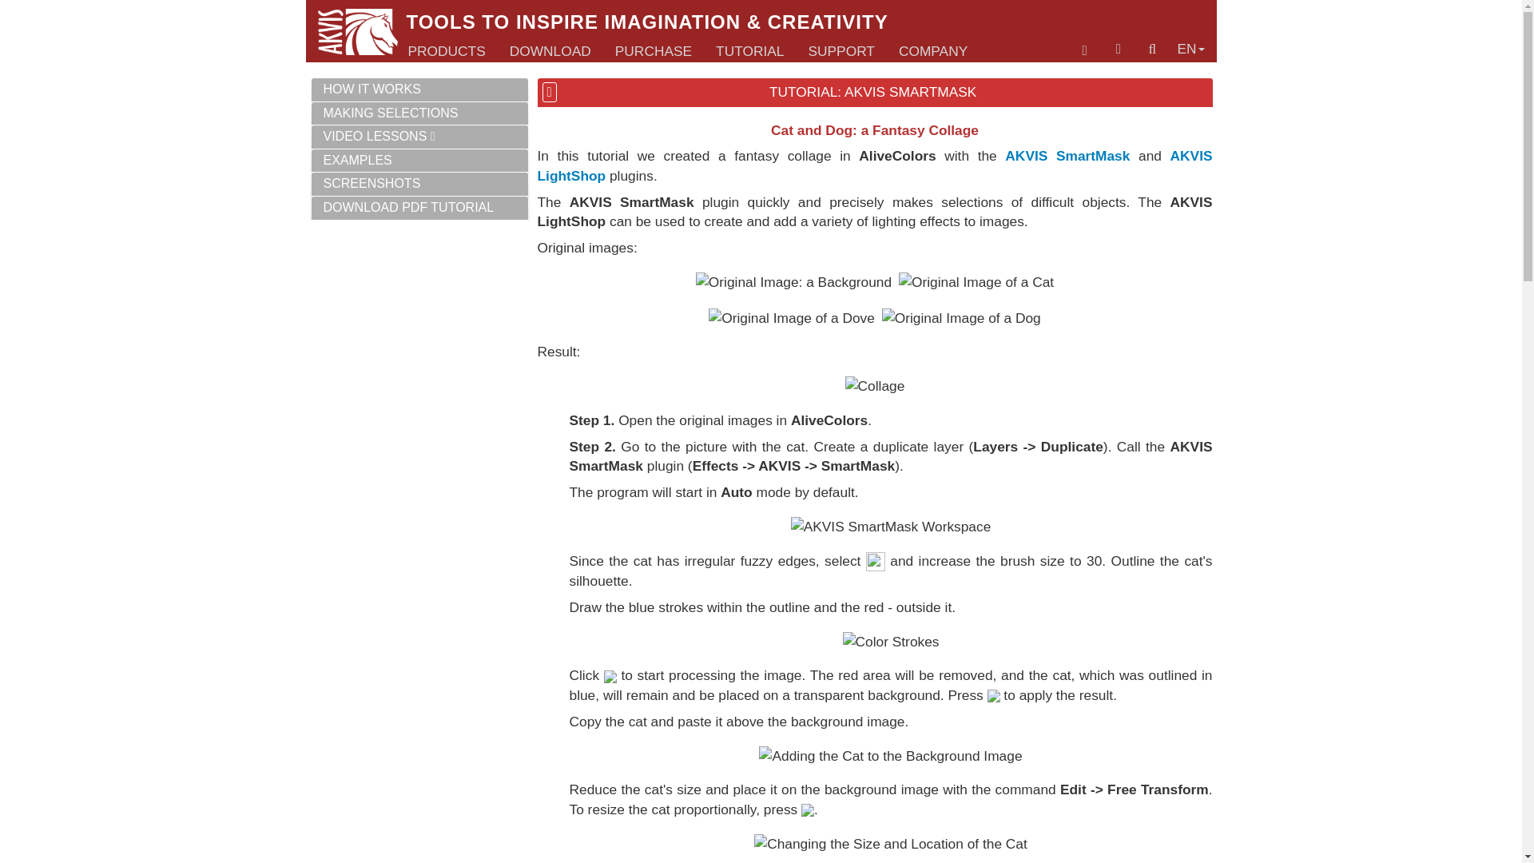  Describe the element at coordinates (1190, 48) in the screenshot. I see `EN` at that location.